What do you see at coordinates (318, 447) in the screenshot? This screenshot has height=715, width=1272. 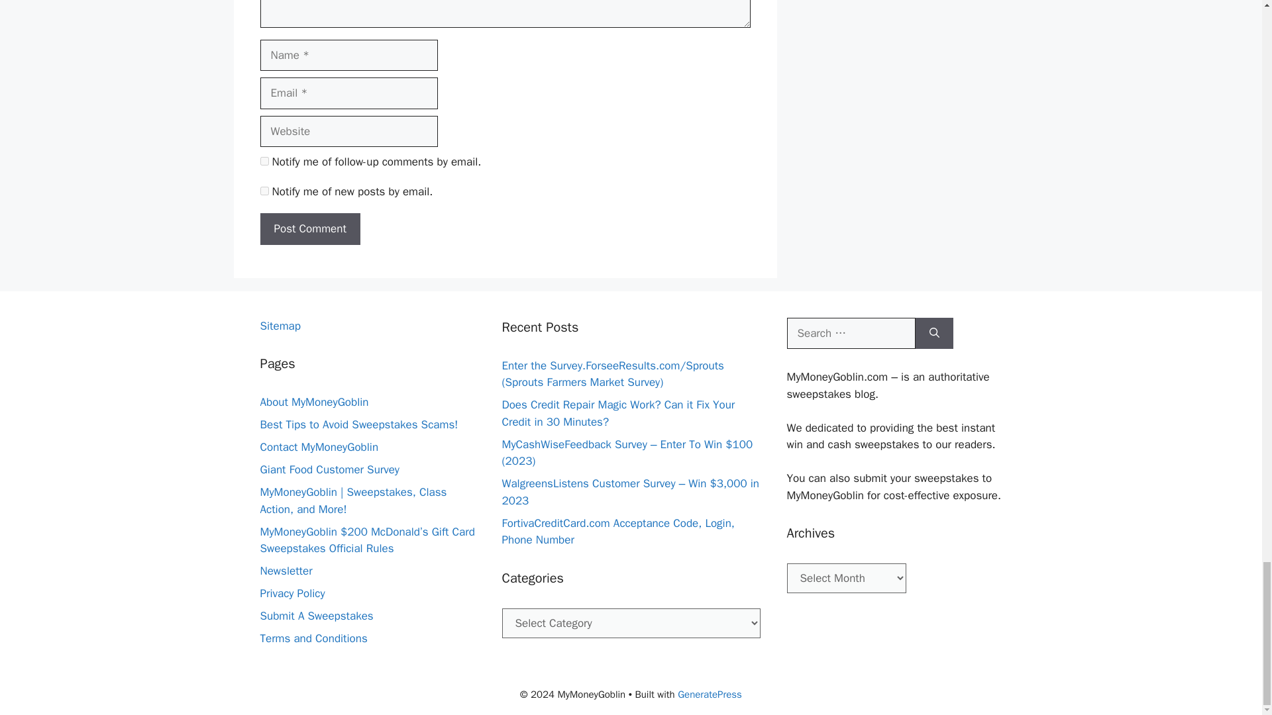 I see `Contact MyMoneyGoblin` at bounding box center [318, 447].